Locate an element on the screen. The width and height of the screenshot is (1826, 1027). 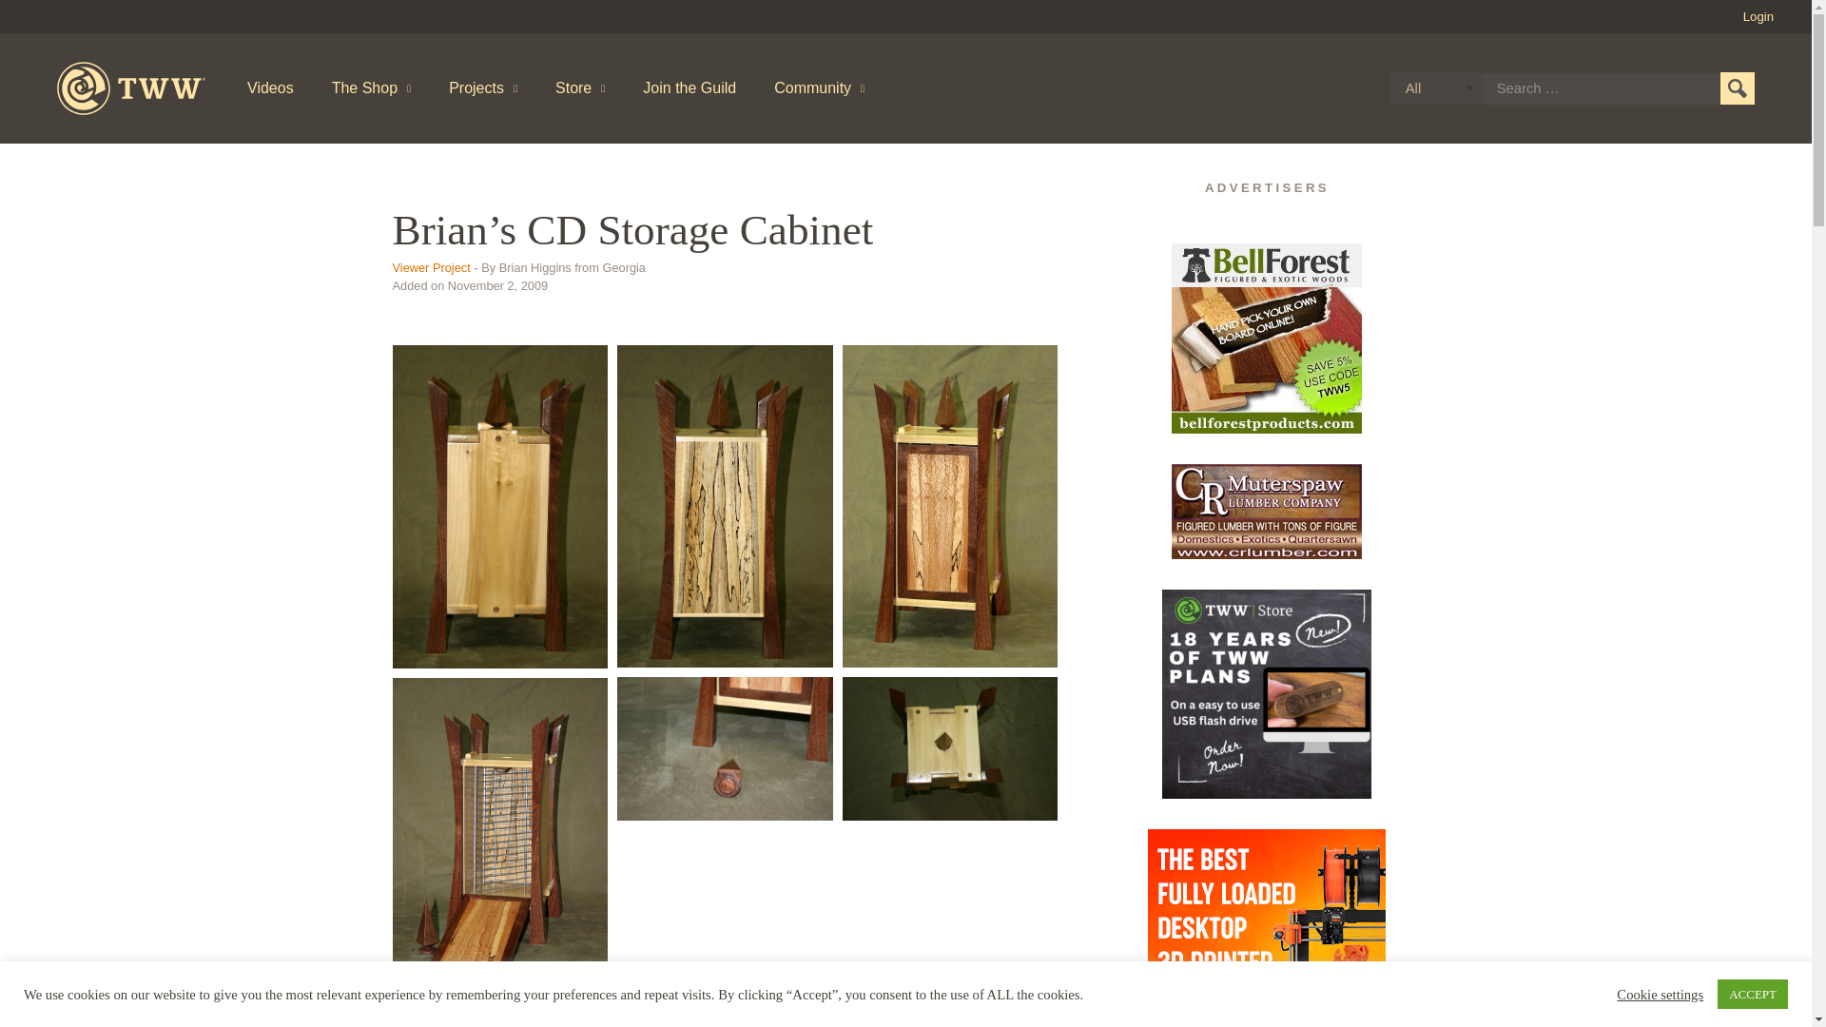
Bell Forest is located at coordinates (1267, 338).